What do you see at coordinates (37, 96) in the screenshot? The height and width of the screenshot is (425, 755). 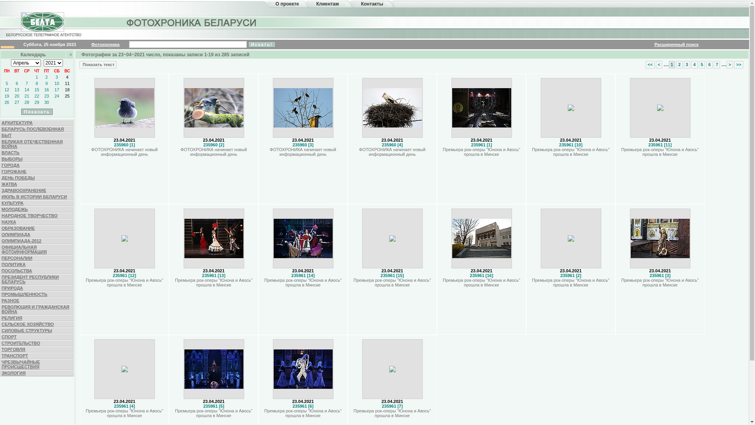 I see `22` at bounding box center [37, 96].